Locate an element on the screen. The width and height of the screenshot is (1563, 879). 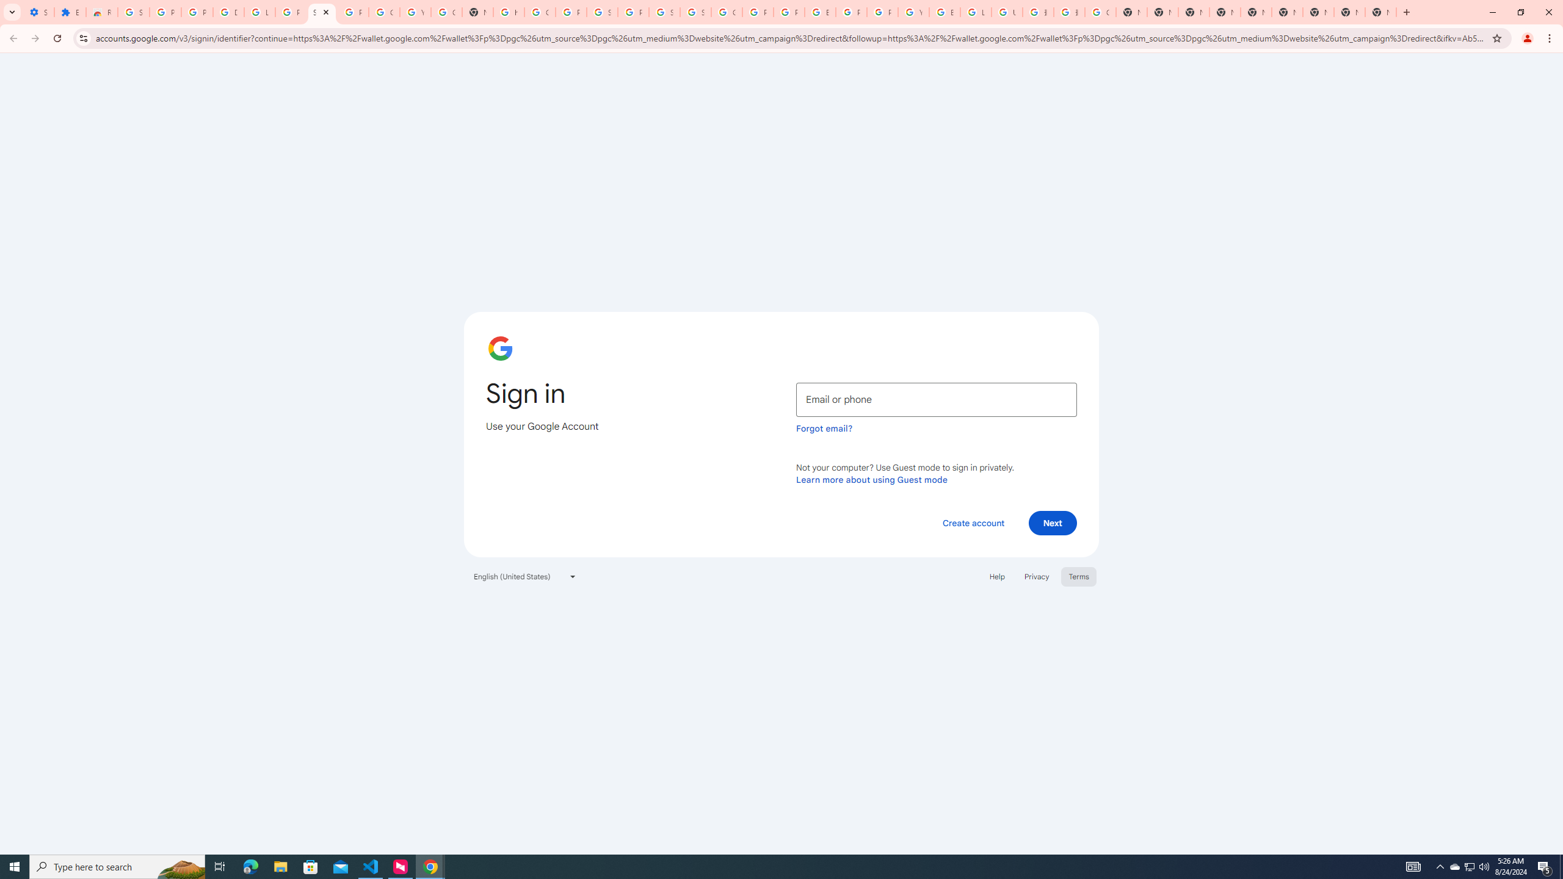
Email or phone is located at coordinates (937, 399).